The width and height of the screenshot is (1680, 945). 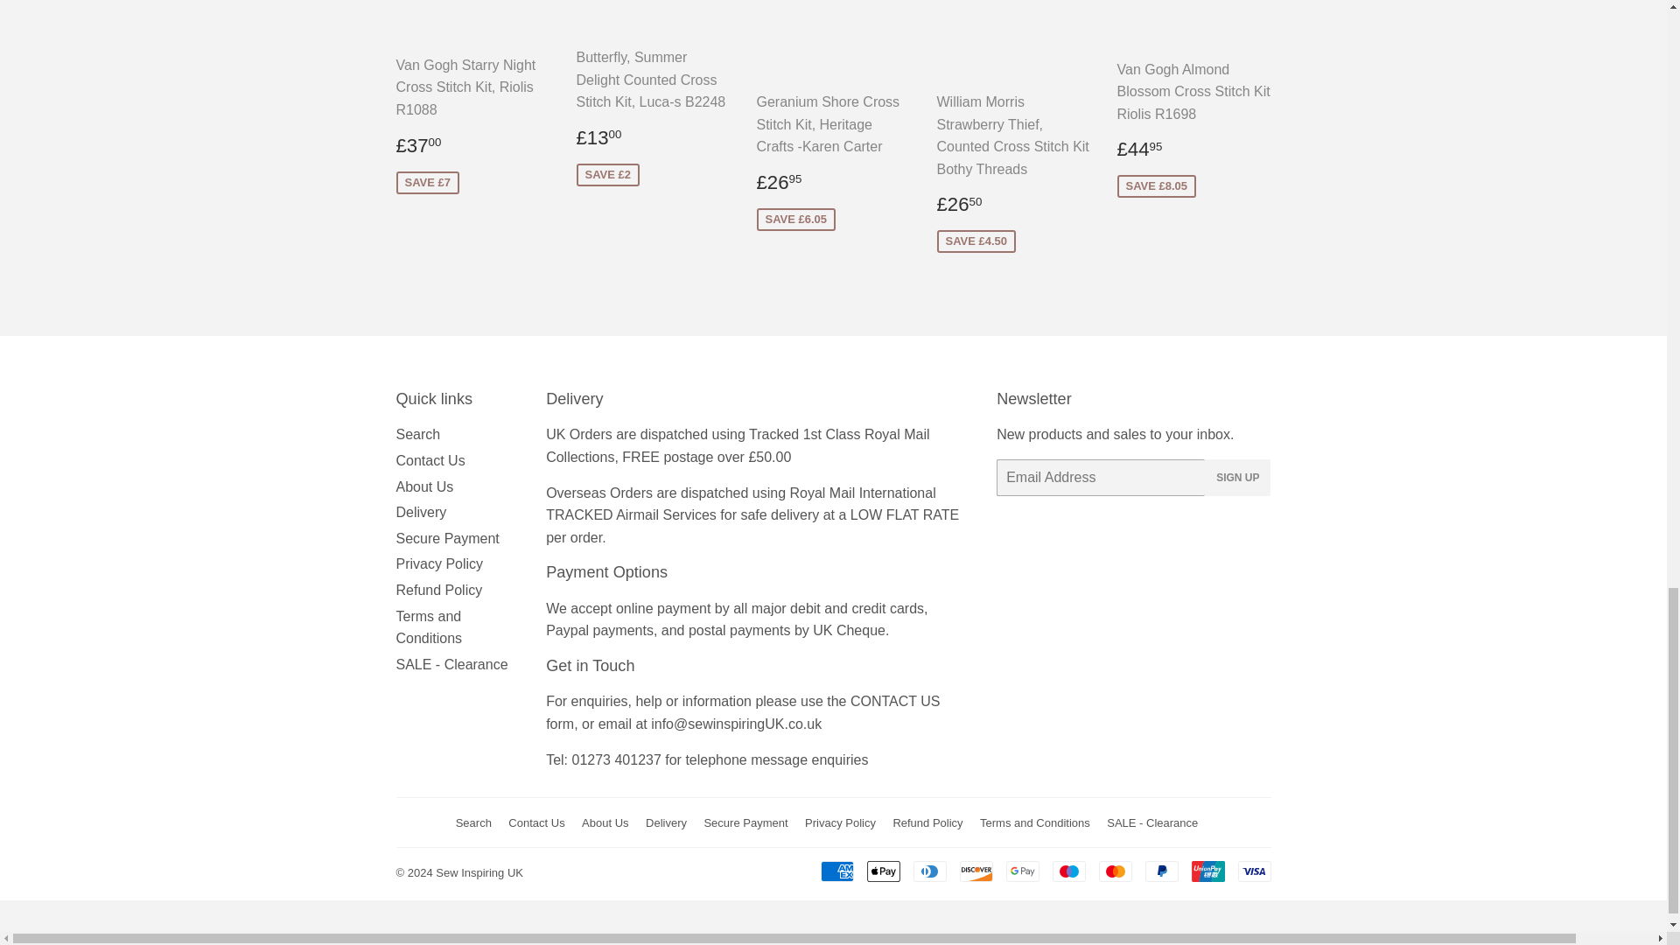 What do you see at coordinates (882, 871) in the screenshot?
I see `Apple Pay` at bounding box center [882, 871].